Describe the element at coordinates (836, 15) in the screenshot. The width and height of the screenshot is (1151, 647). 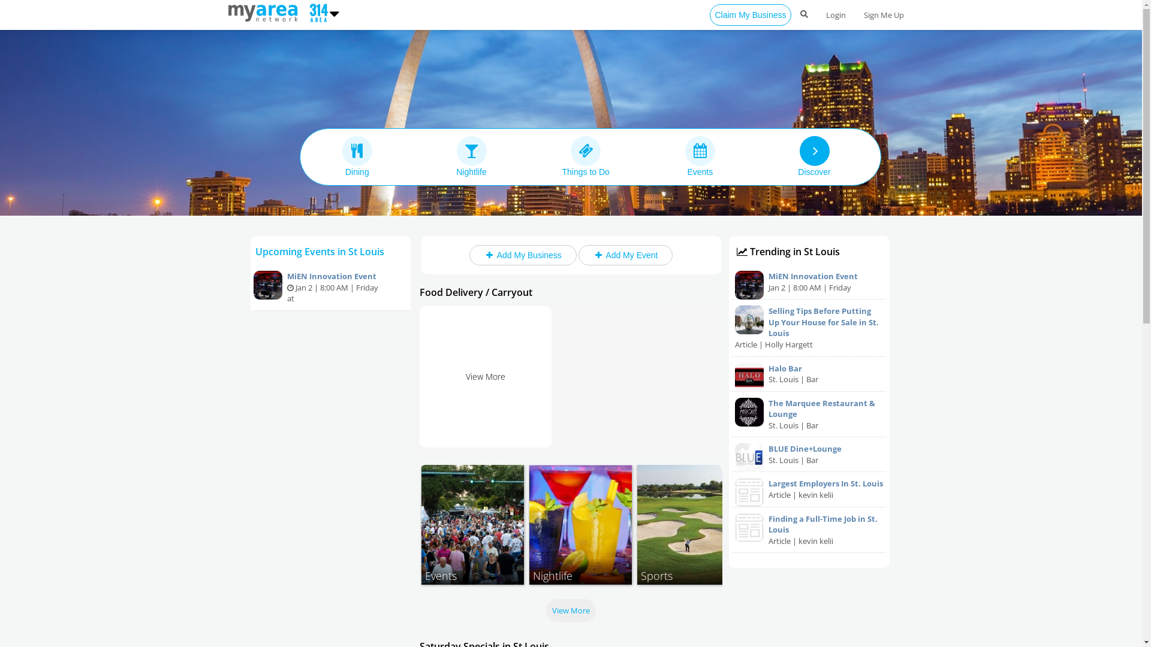
I see `Login` at that location.